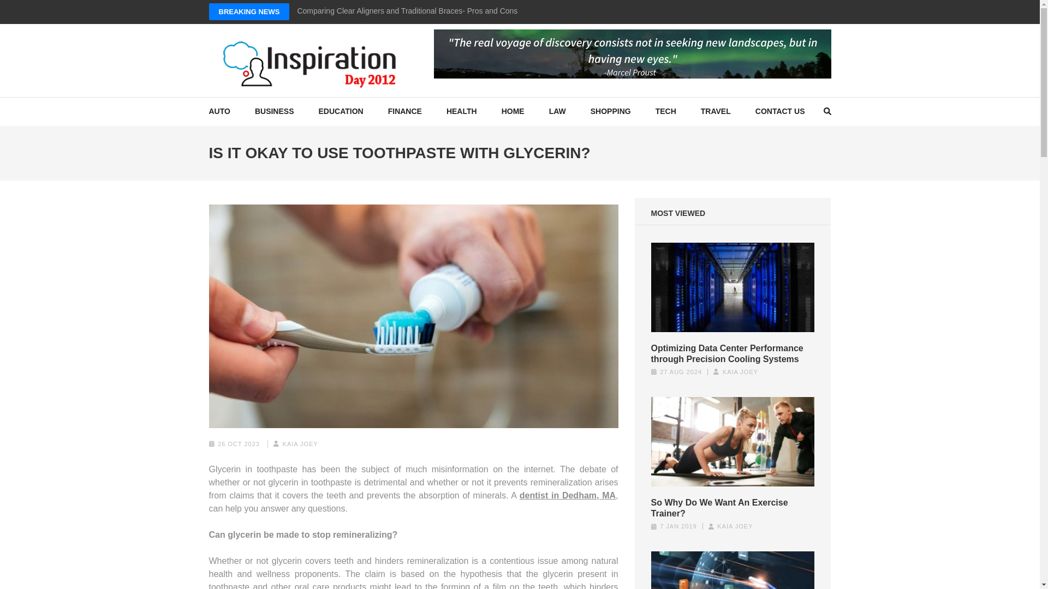 This screenshot has height=589, width=1048. What do you see at coordinates (239, 443) in the screenshot?
I see `26 OCT 2023` at bounding box center [239, 443].